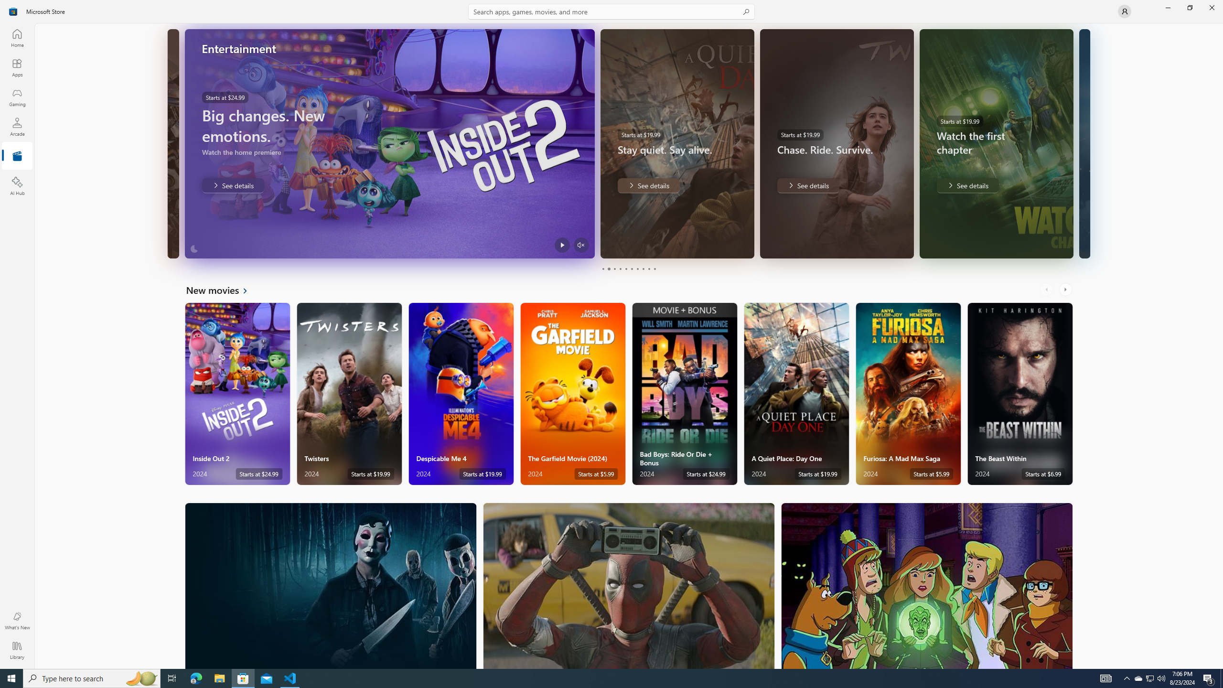 The image size is (1223, 688). What do you see at coordinates (609, 269) in the screenshot?
I see `Page 2` at bounding box center [609, 269].